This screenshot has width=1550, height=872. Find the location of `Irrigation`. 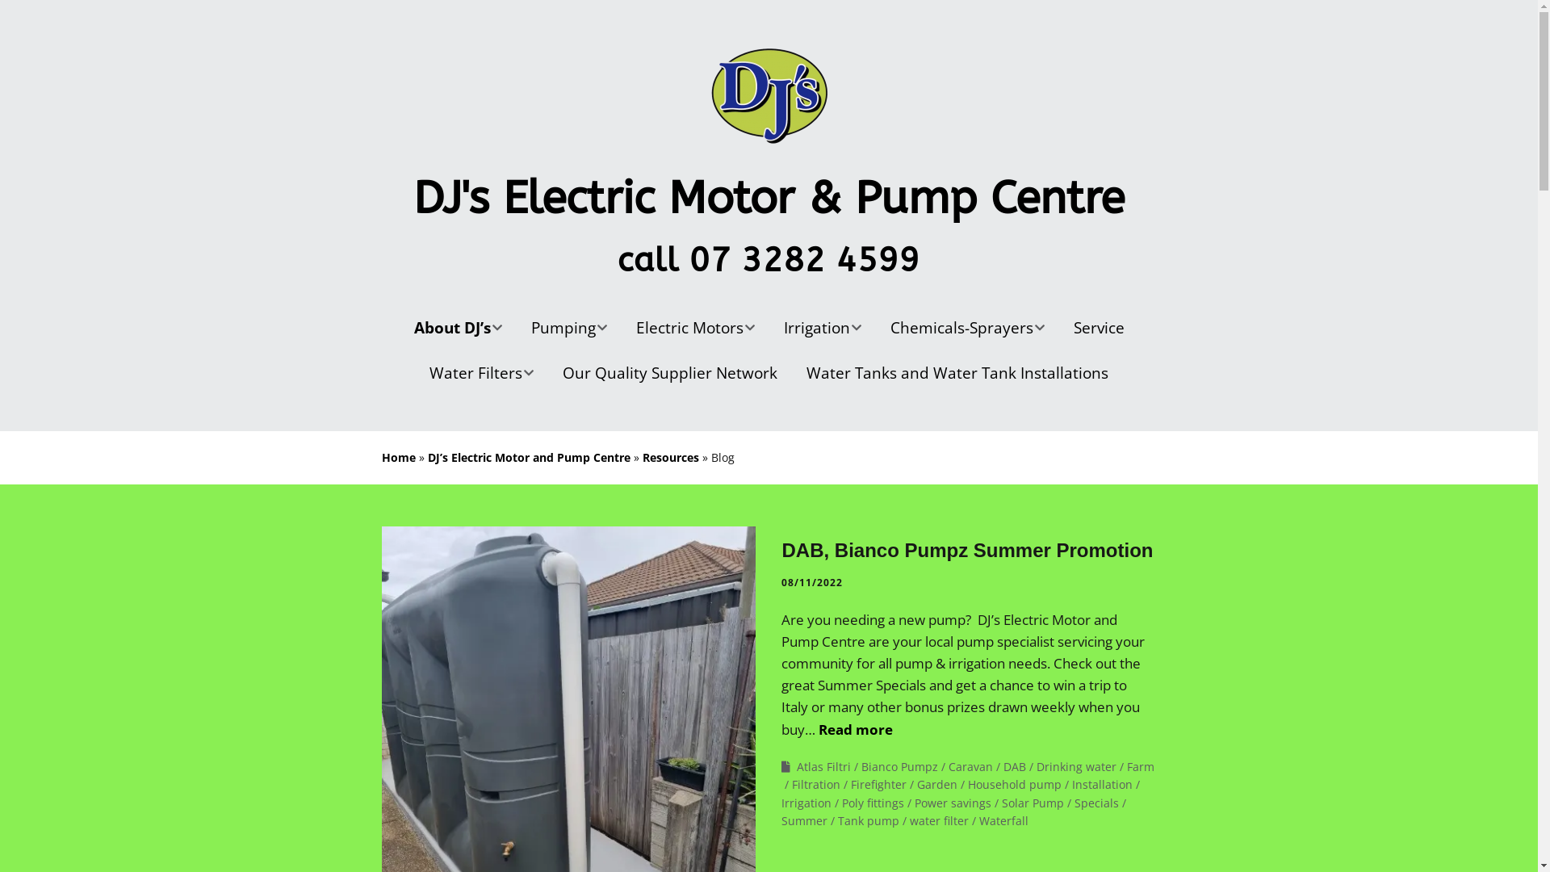

Irrigation is located at coordinates (822, 328).